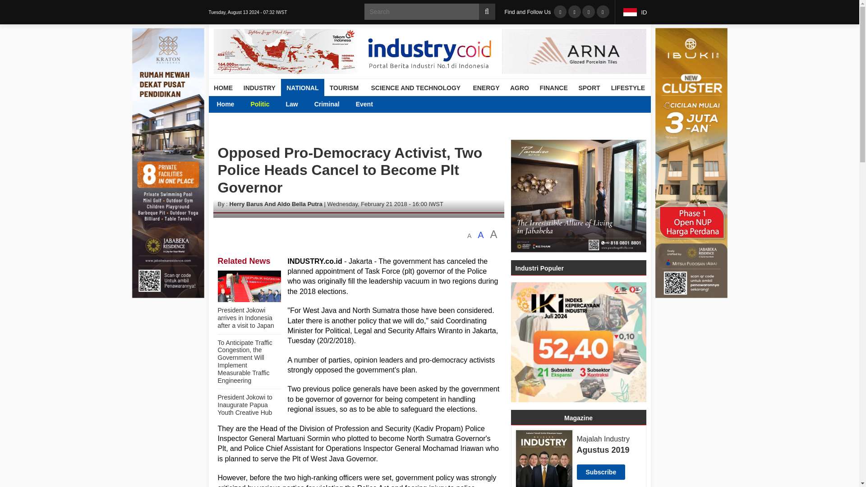  Describe the element at coordinates (344, 87) in the screenshot. I see `TOURISM` at that location.